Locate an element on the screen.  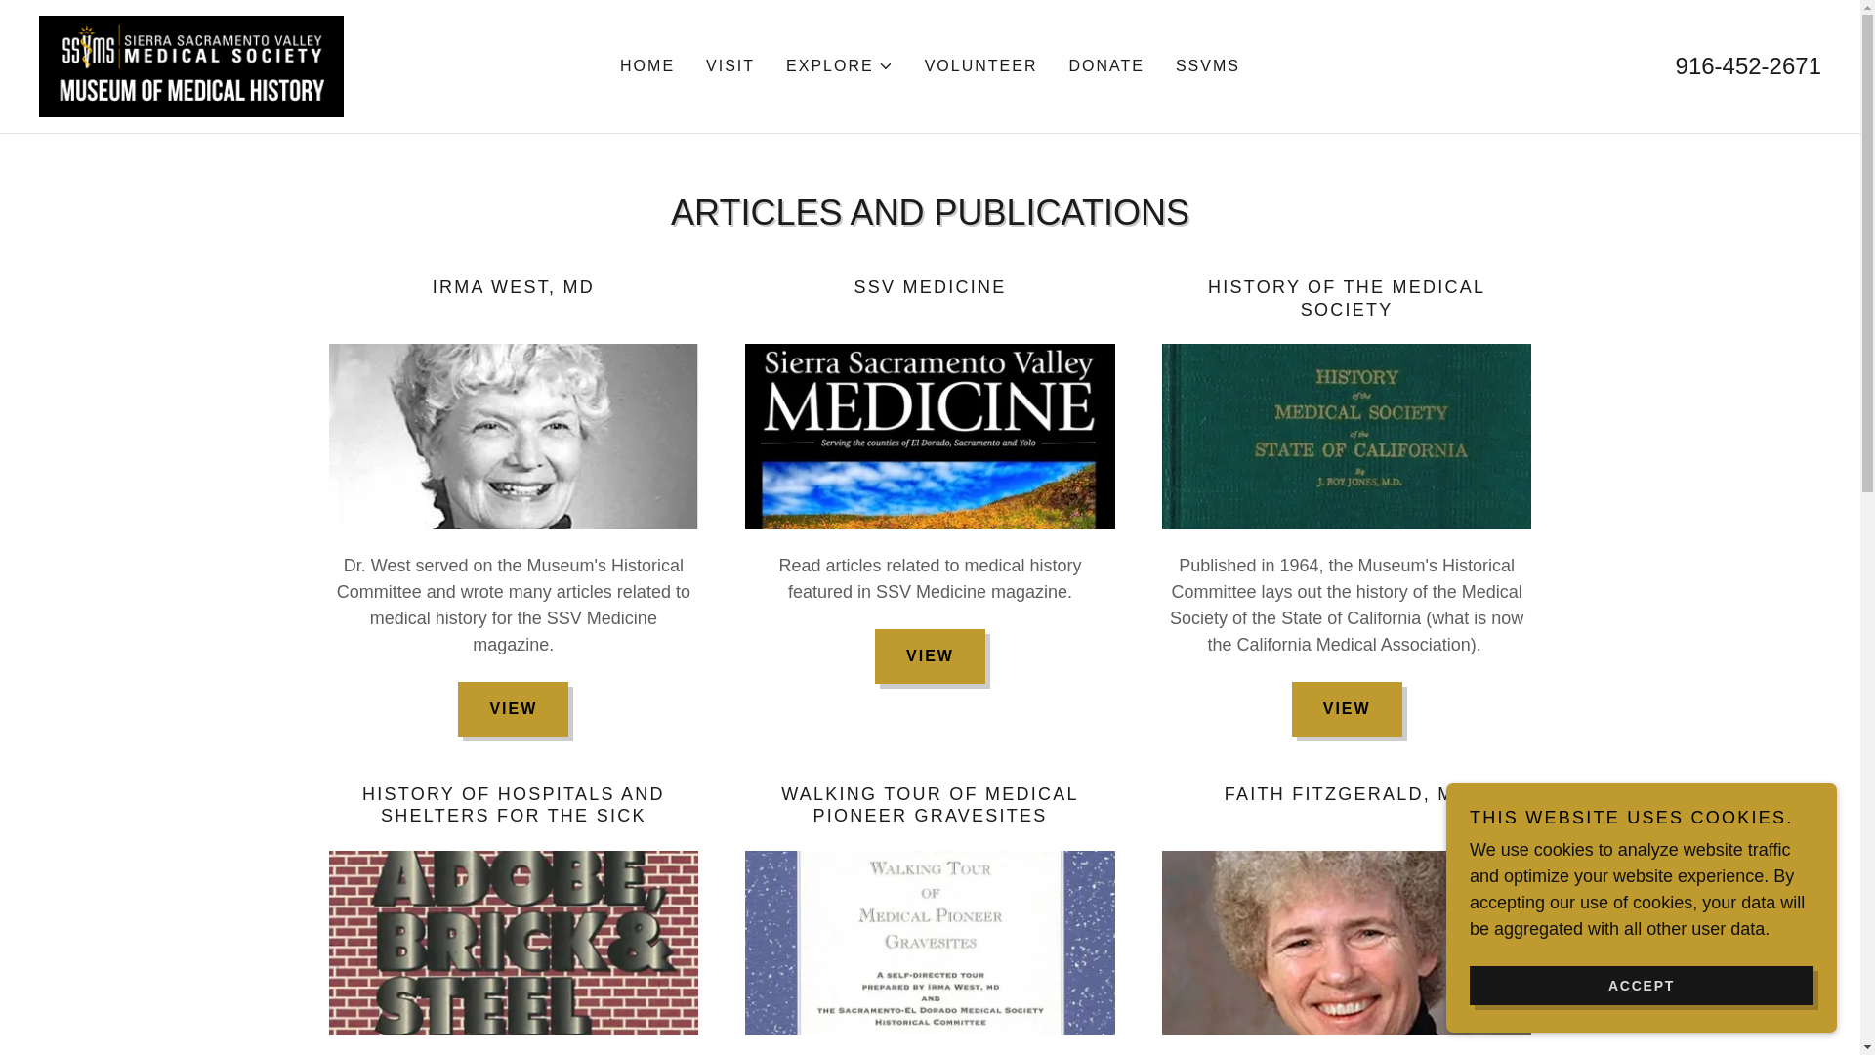
DONATE is located at coordinates (1105, 66).